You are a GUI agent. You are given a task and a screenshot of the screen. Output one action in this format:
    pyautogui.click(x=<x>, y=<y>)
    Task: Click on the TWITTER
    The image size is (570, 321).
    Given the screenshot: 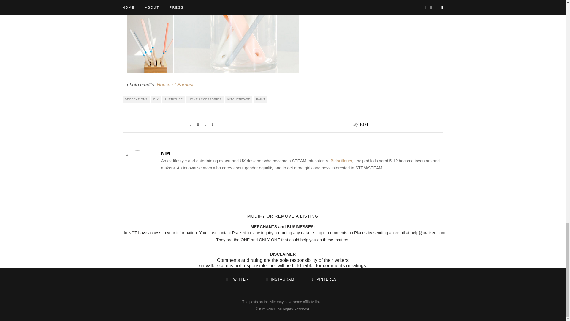 What is the action you would take?
    pyautogui.click(x=237, y=279)
    